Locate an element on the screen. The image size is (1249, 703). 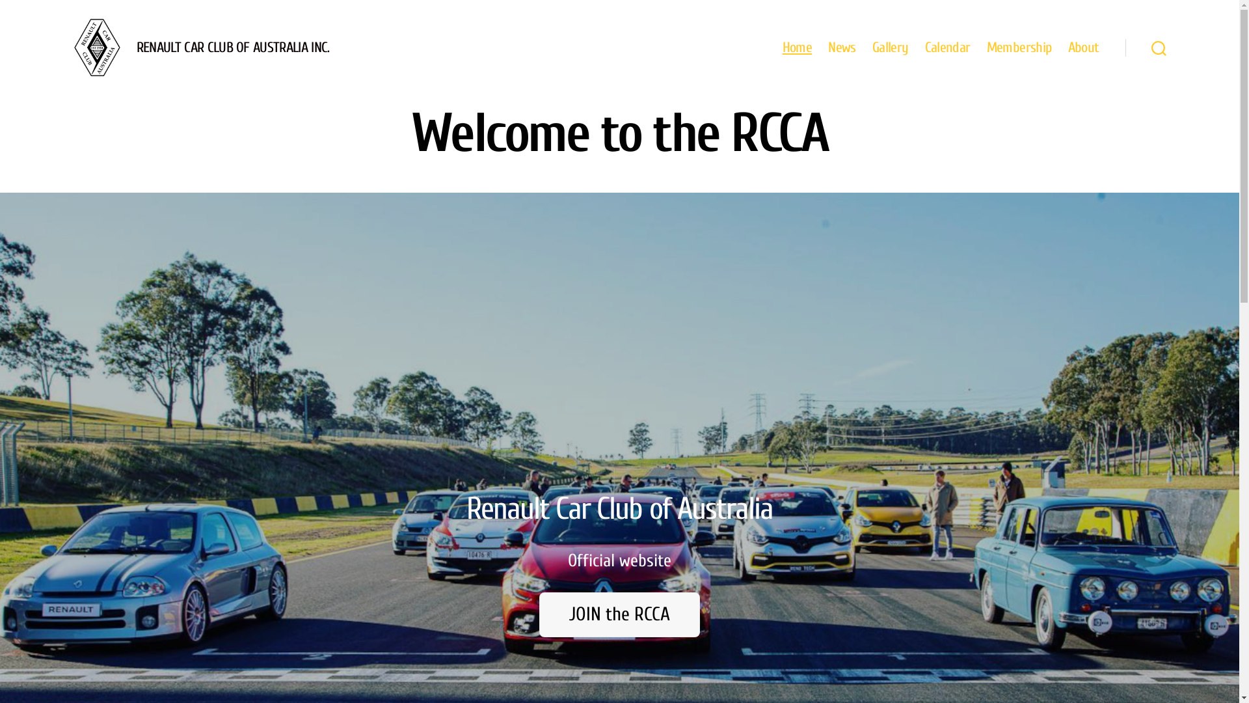
Gallery is located at coordinates (891, 48).